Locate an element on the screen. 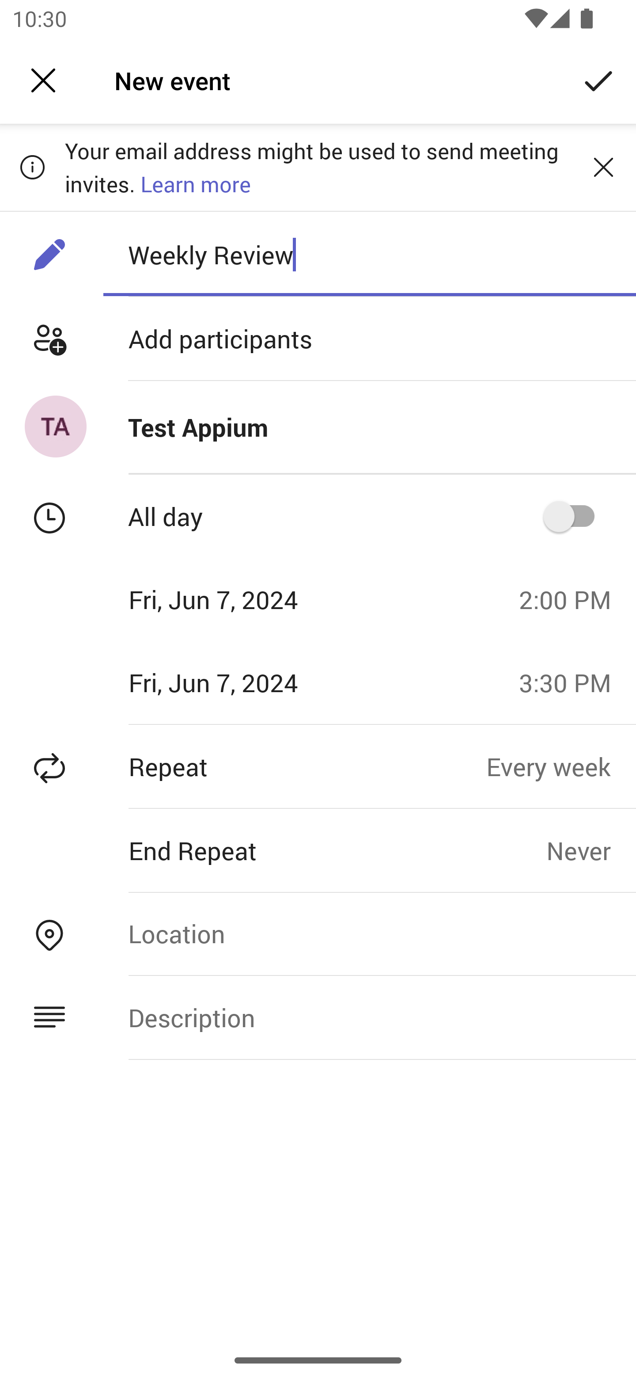 This screenshot has width=636, height=1379. 3:30 PM End time 3:30 PM is located at coordinates (572, 682).